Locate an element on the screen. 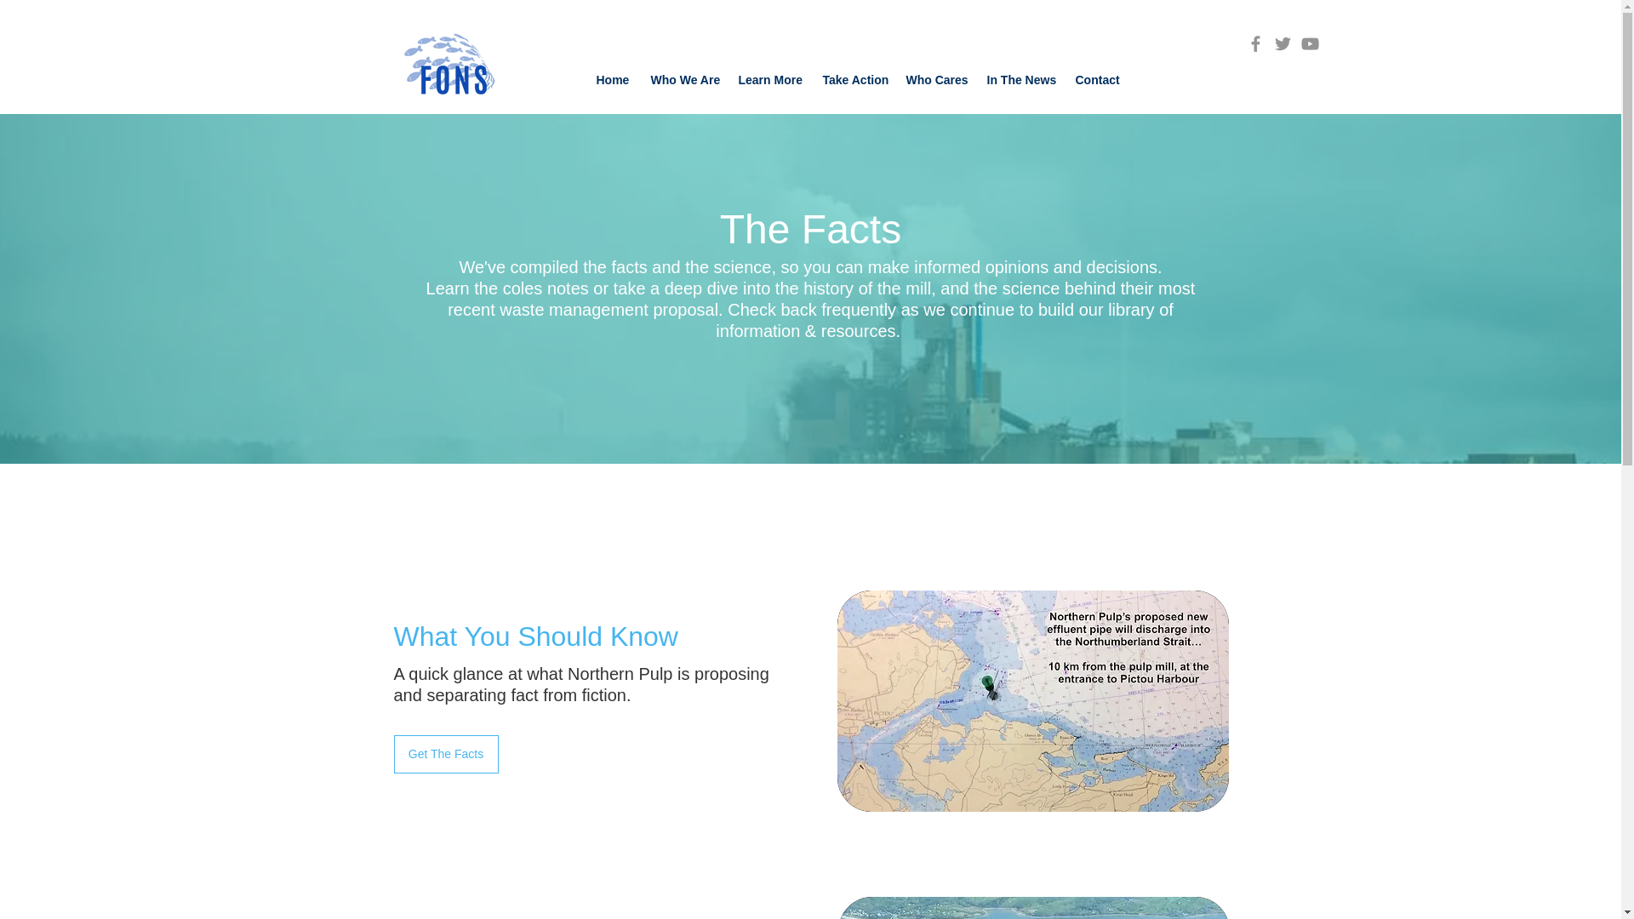 This screenshot has width=1634, height=919. Get The Facts is located at coordinates (446, 754).